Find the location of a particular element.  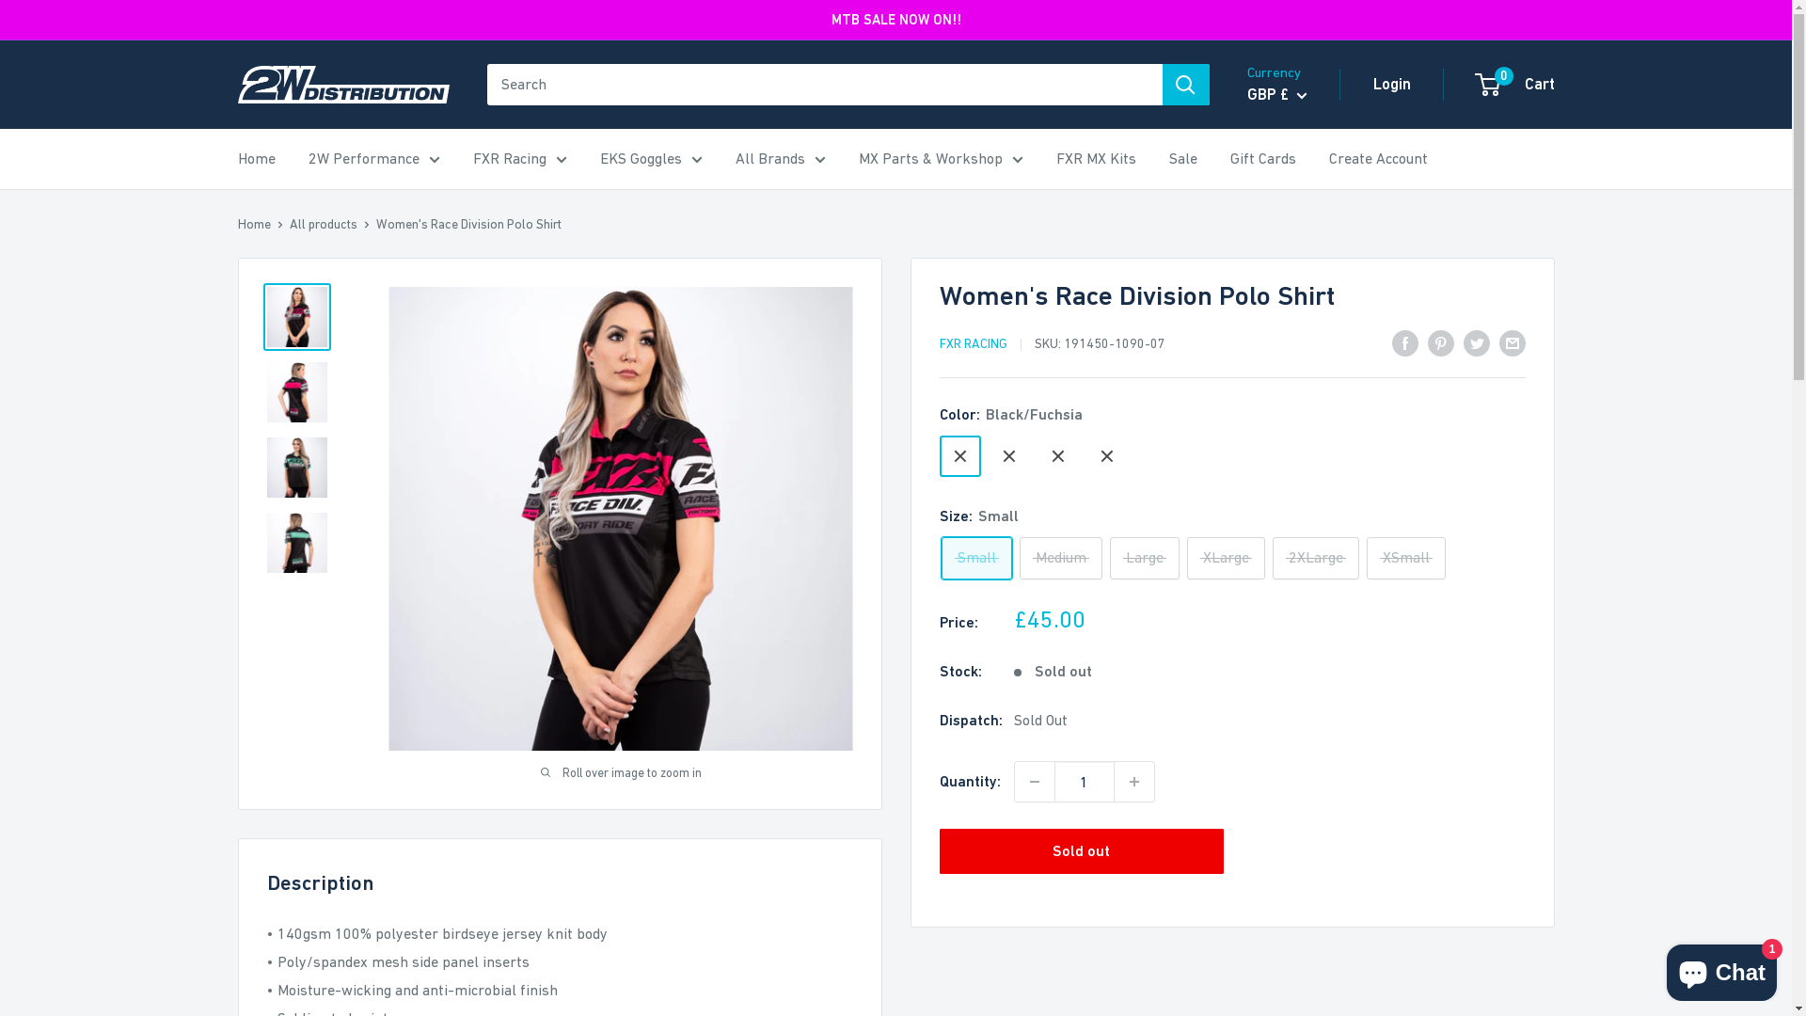

EUR is located at coordinates (1302, 343).